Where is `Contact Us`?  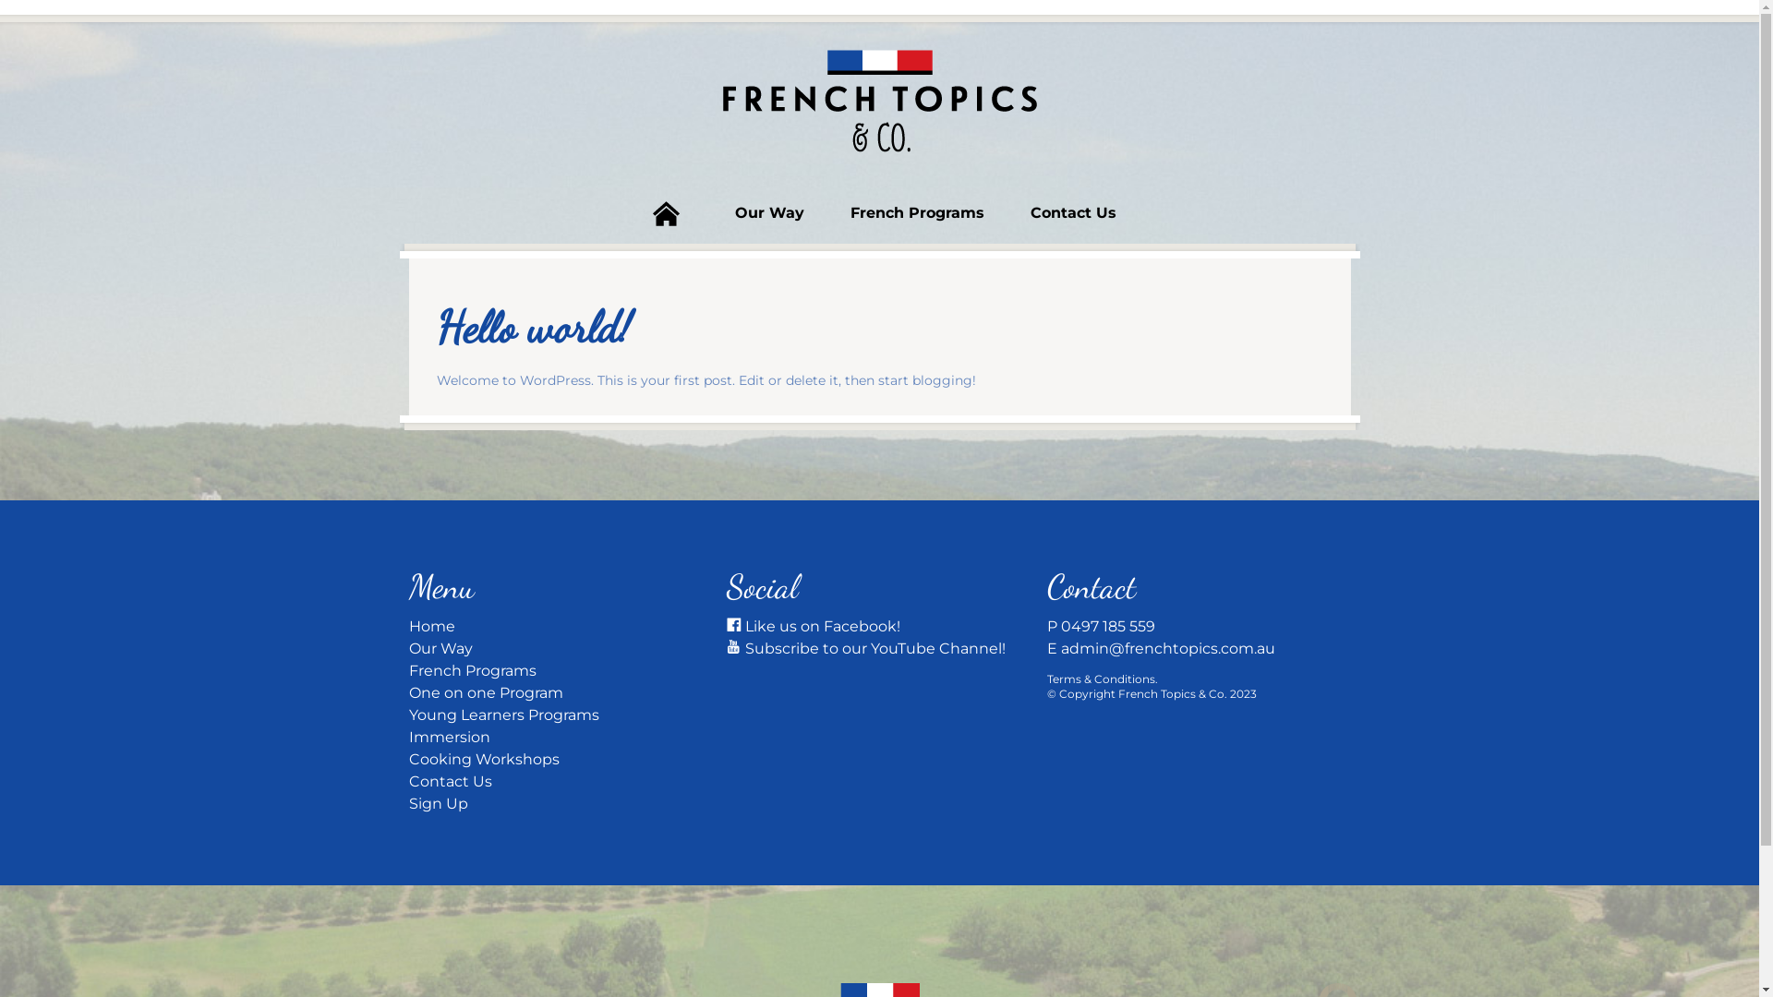 Contact Us is located at coordinates (1073, 213).